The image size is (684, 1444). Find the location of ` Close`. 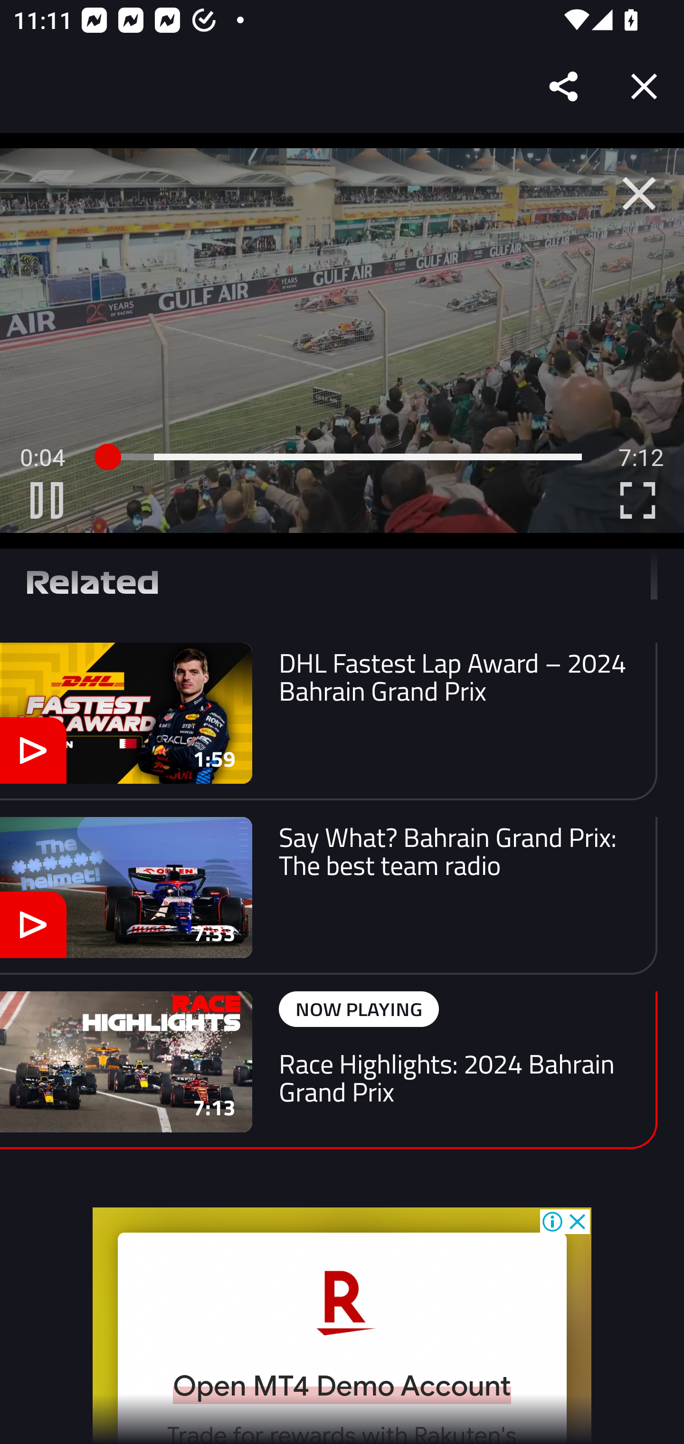

 Close is located at coordinates (639, 194).